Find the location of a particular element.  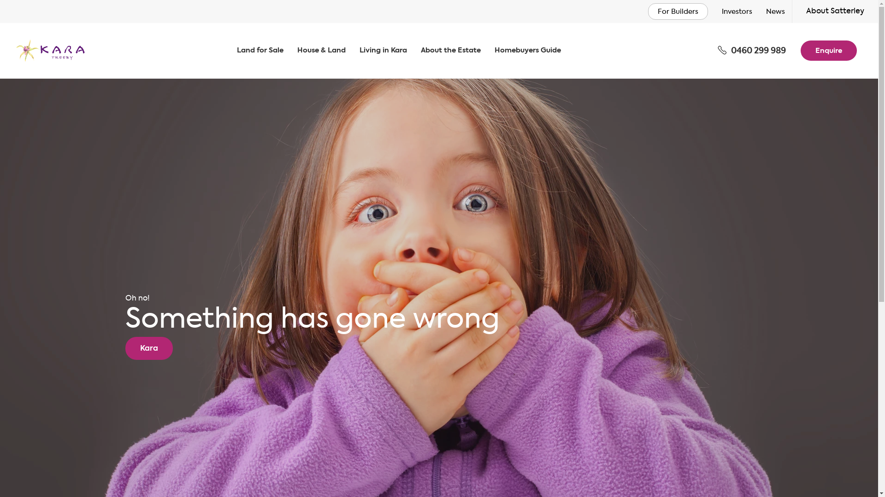

Enquire is located at coordinates (829, 51).